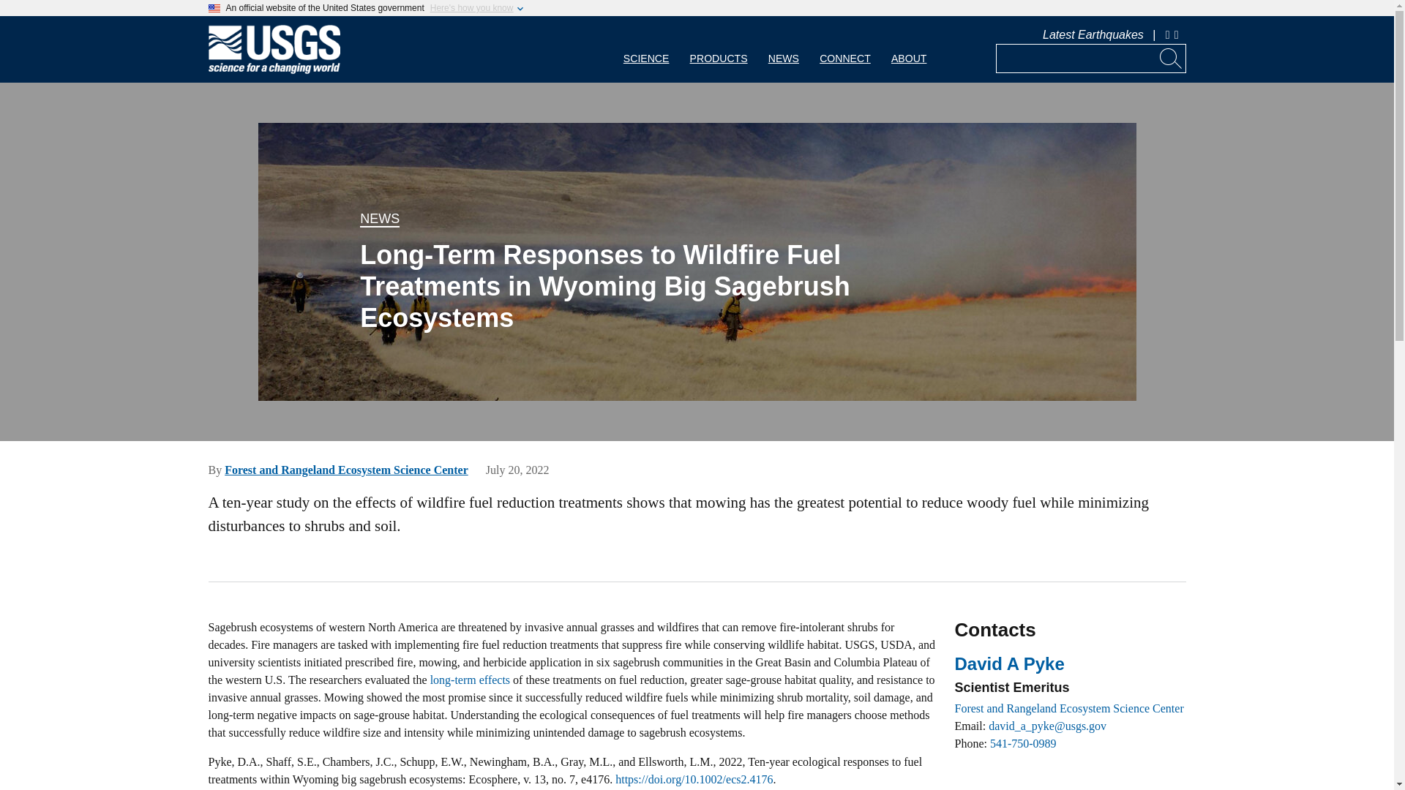  I want to click on CONNECT, so click(844, 49).